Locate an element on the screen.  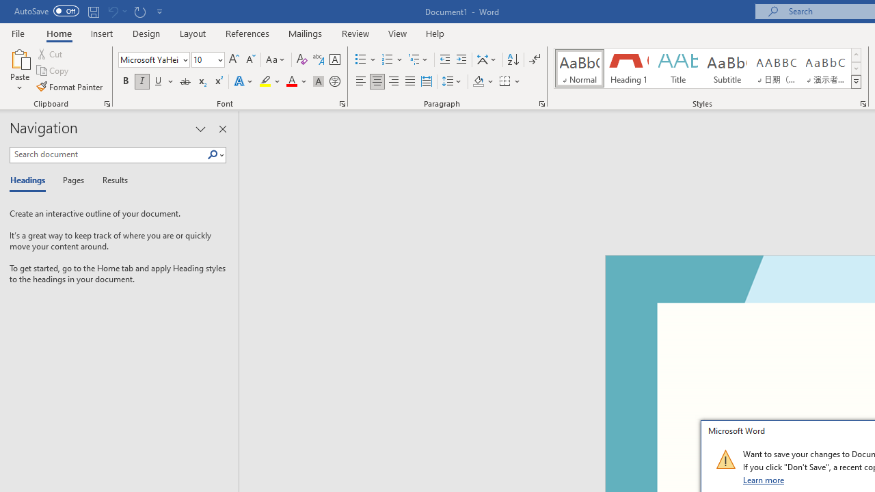
Font... is located at coordinates (342, 104).